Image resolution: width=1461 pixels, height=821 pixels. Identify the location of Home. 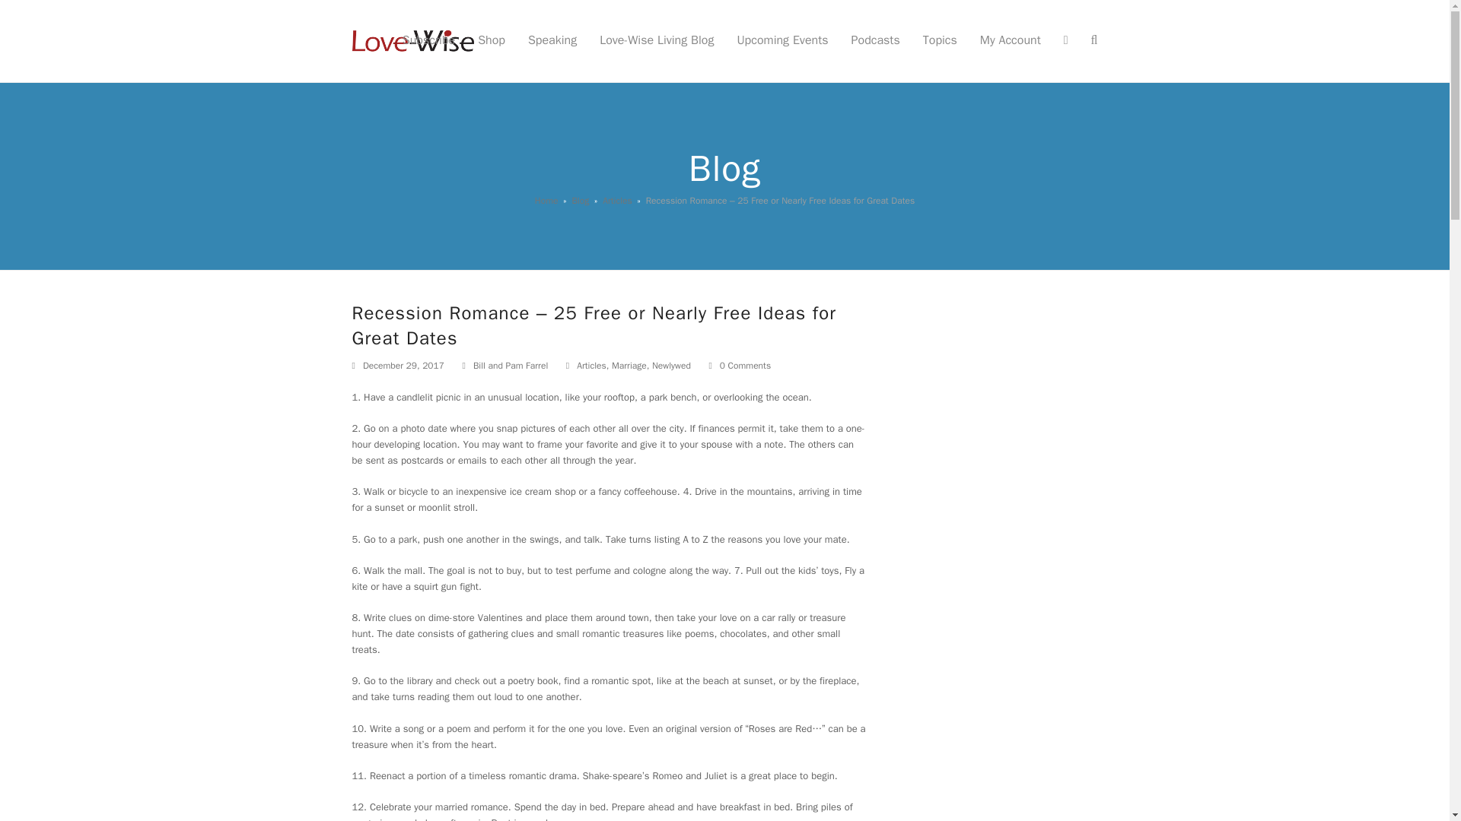
(546, 201).